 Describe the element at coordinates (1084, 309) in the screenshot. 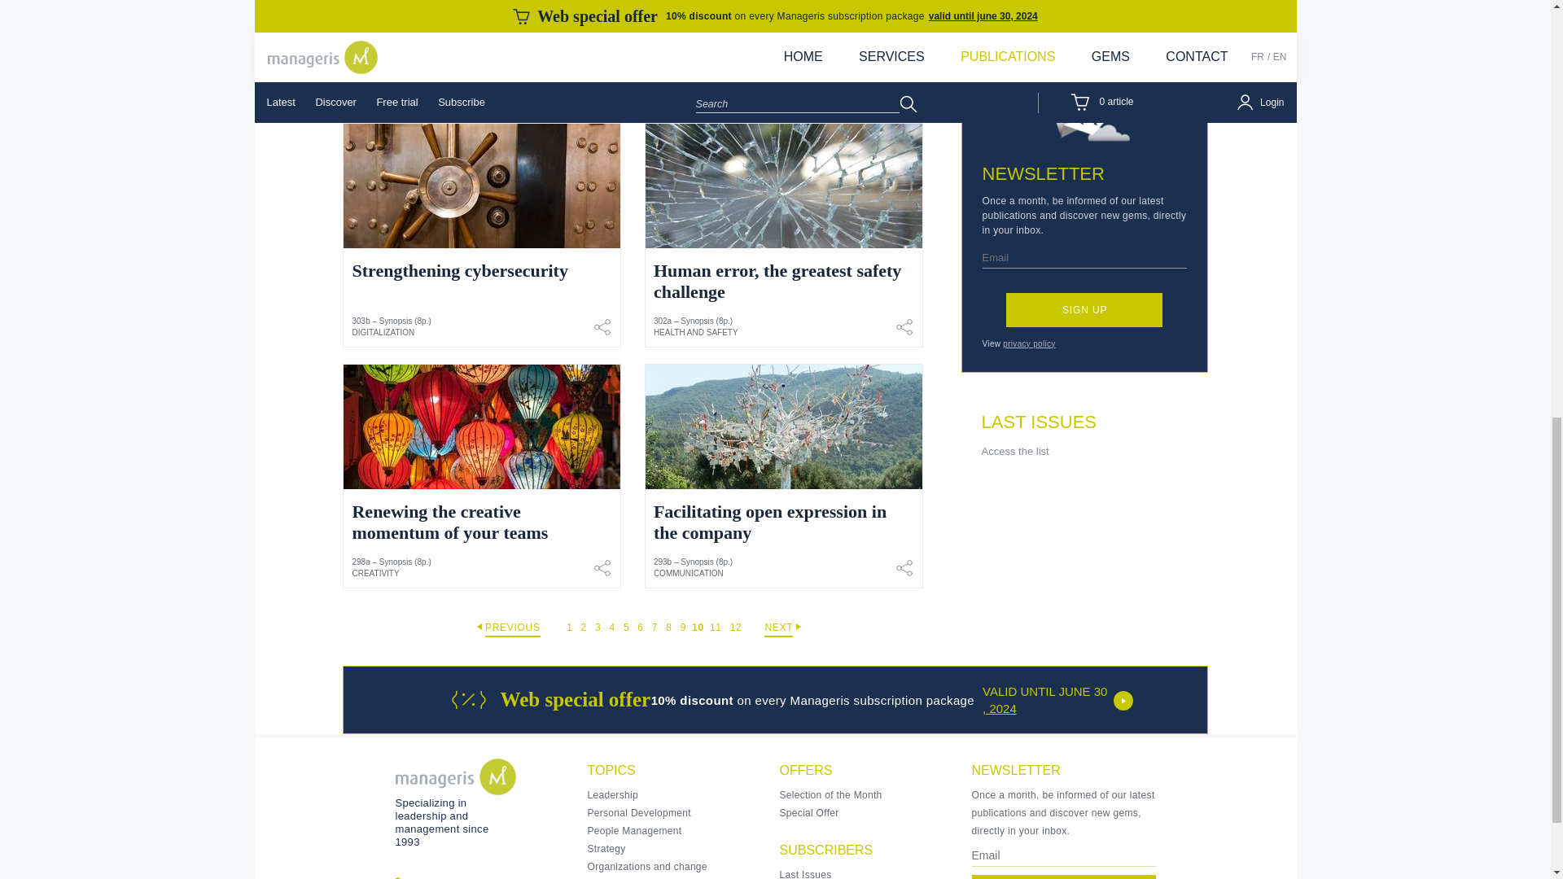

I see `Sign up` at that location.